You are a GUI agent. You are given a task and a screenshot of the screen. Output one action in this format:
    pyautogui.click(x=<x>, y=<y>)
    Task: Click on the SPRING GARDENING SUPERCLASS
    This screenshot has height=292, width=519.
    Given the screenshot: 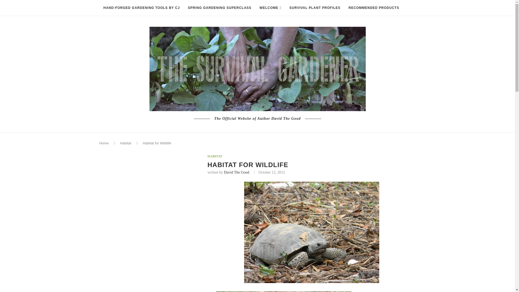 What is the action you would take?
    pyautogui.click(x=219, y=8)
    